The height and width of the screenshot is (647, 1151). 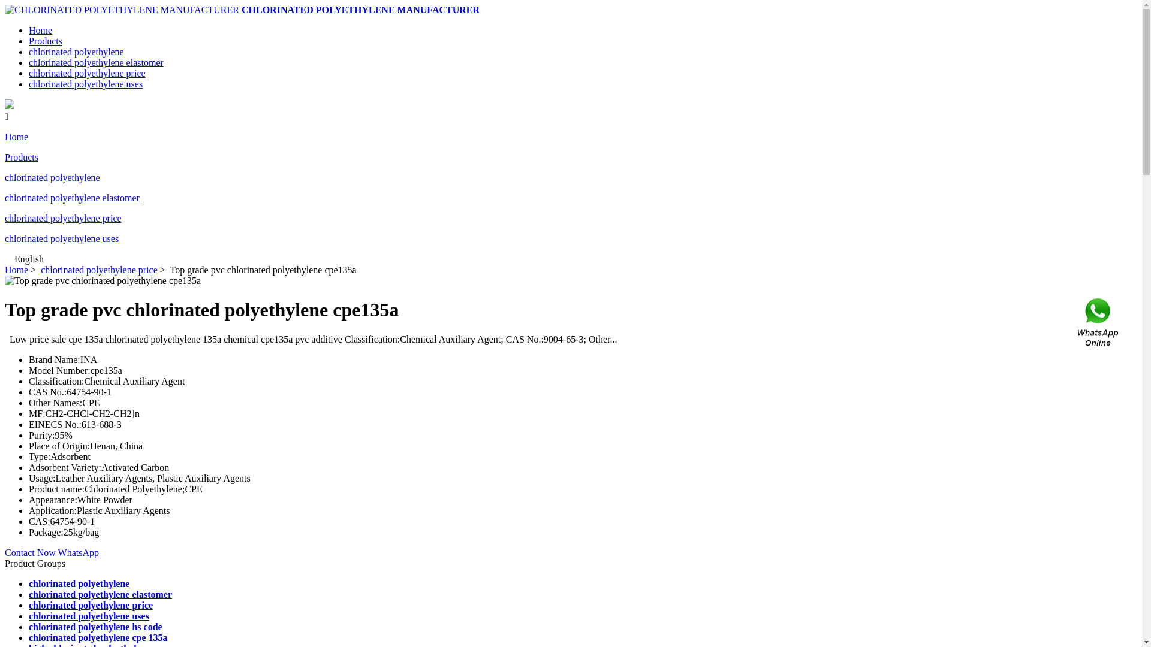 What do you see at coordinates (72, 198) in the screenshot?
I see `chlorinated polyethylene elastomer` at bounding box center [72, 198].